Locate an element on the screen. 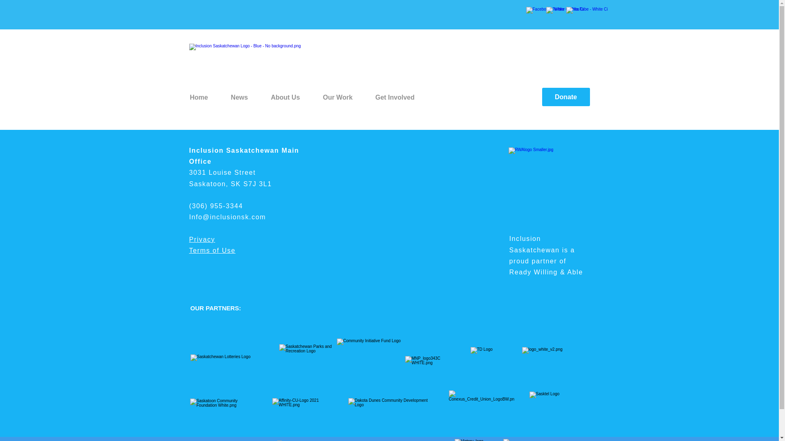 The image size is (785, 441). Saskatchewan Lotteries, Colour, Large LIGHT2.png is located at coordinates (227, 363).